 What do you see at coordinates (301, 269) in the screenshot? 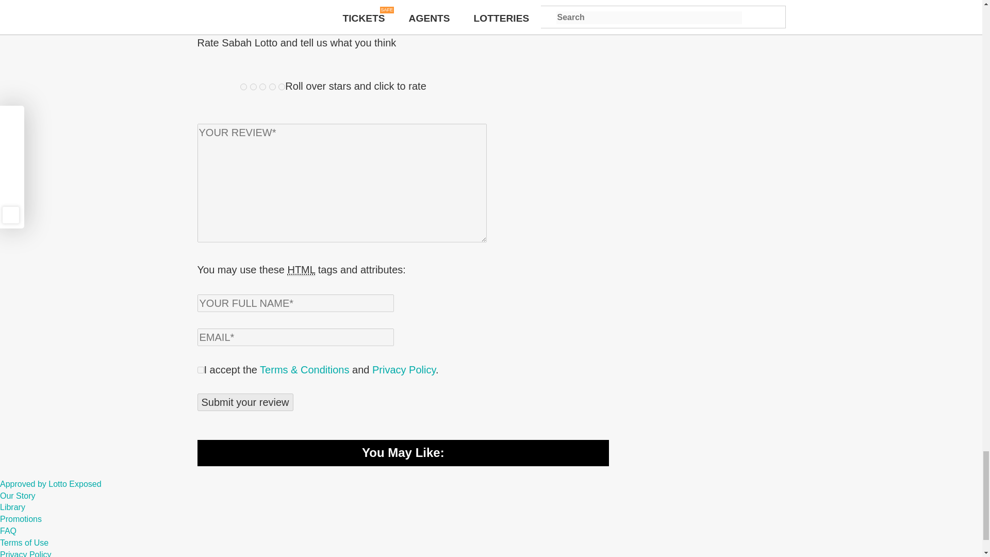
I see `HyperText Markup Language` at bounding box center [301, 269].